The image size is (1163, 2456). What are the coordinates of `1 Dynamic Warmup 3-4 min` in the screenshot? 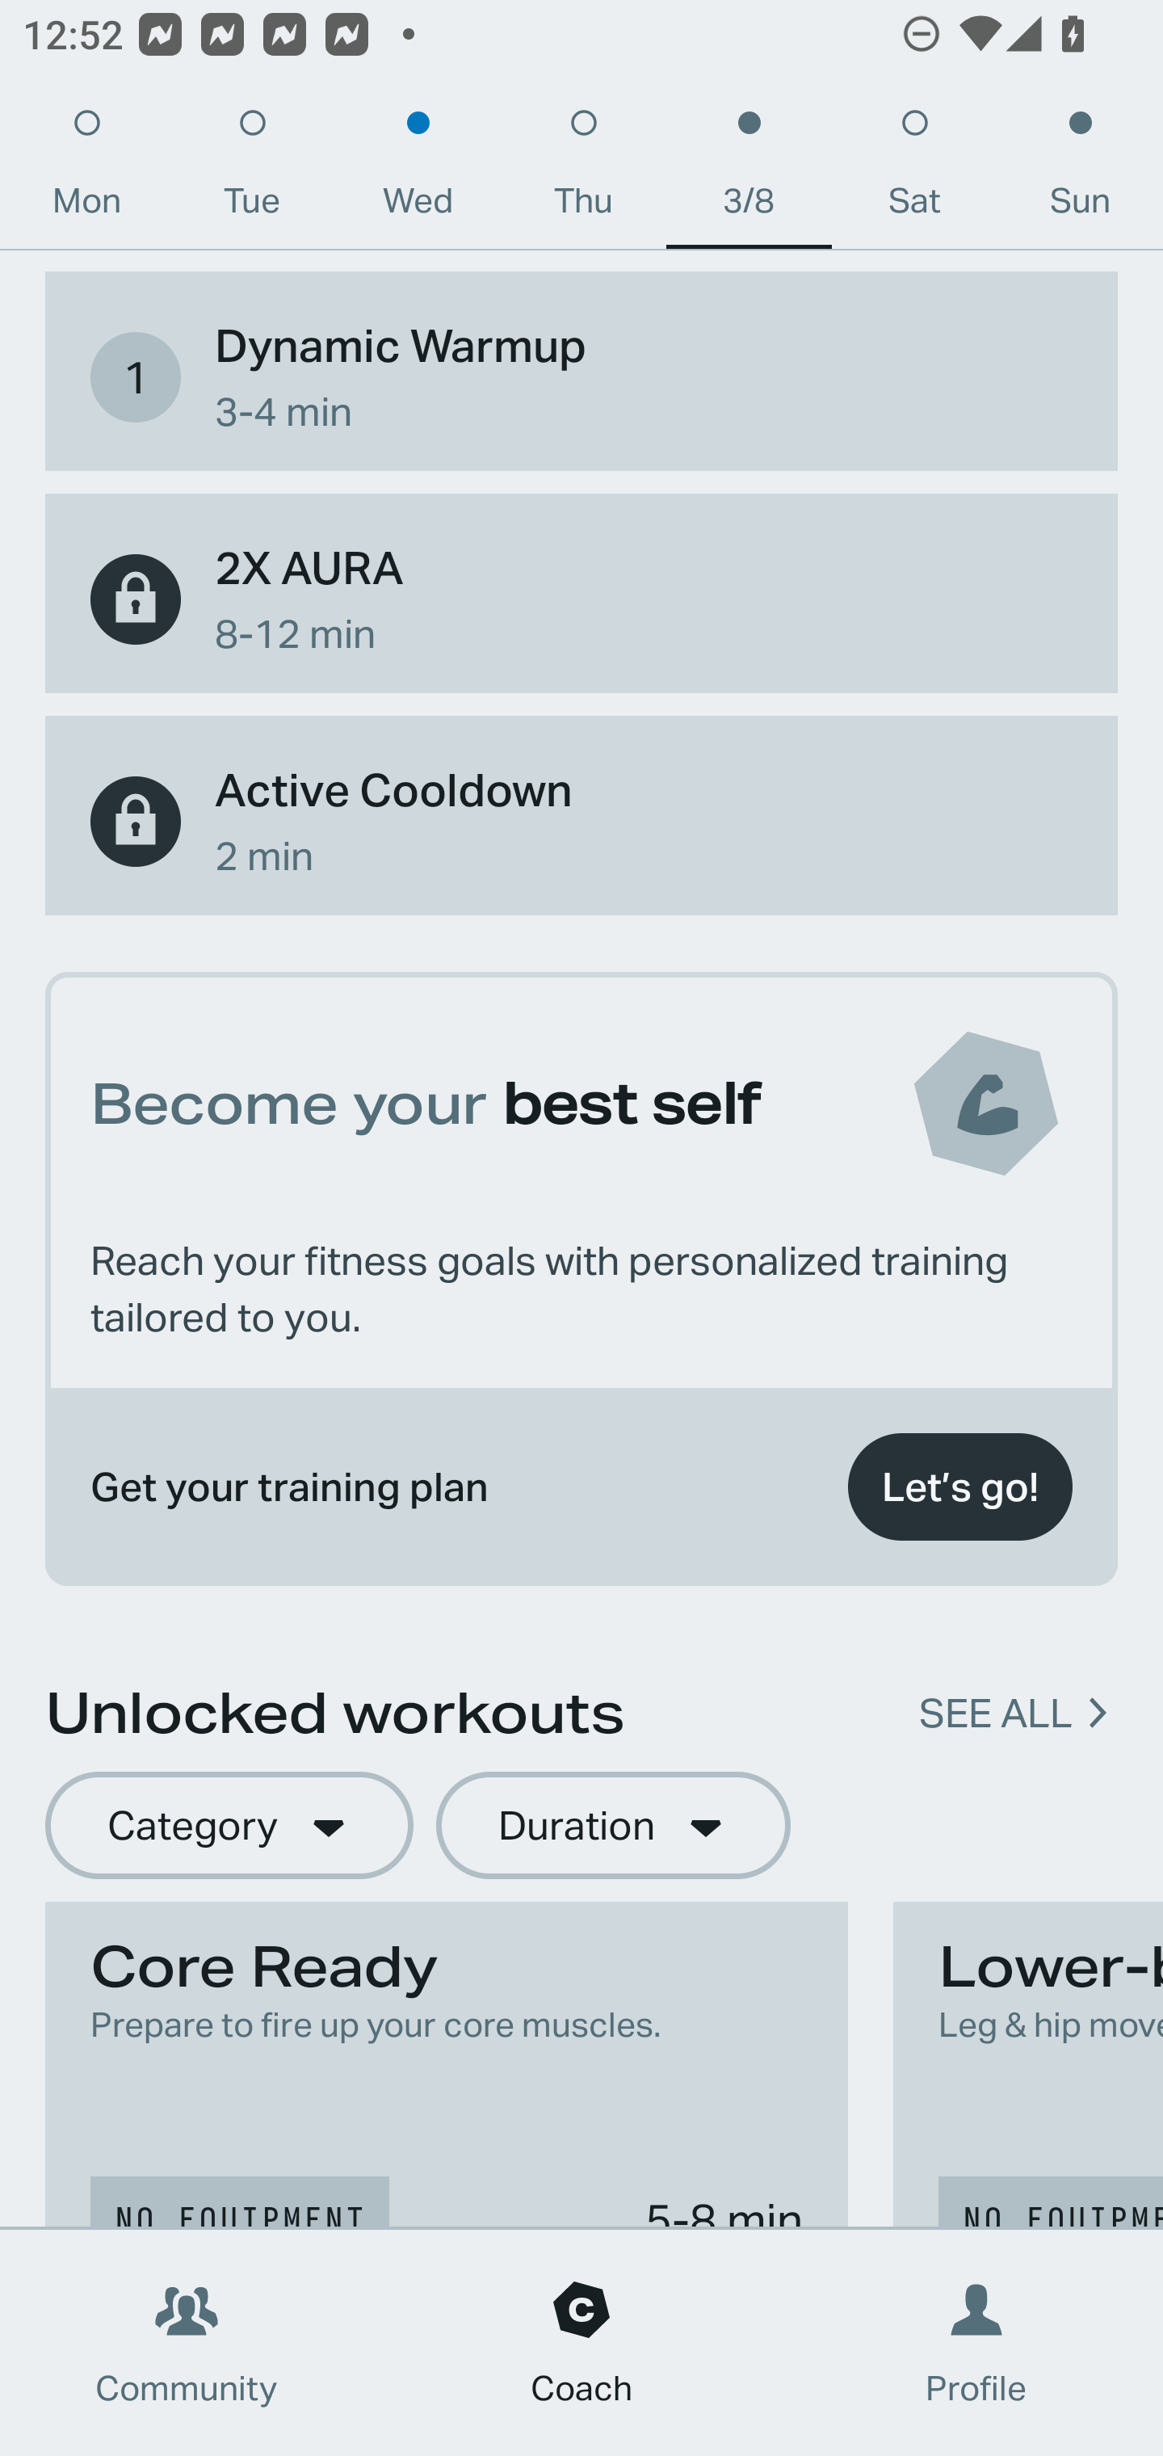 It's located at (581, 376).